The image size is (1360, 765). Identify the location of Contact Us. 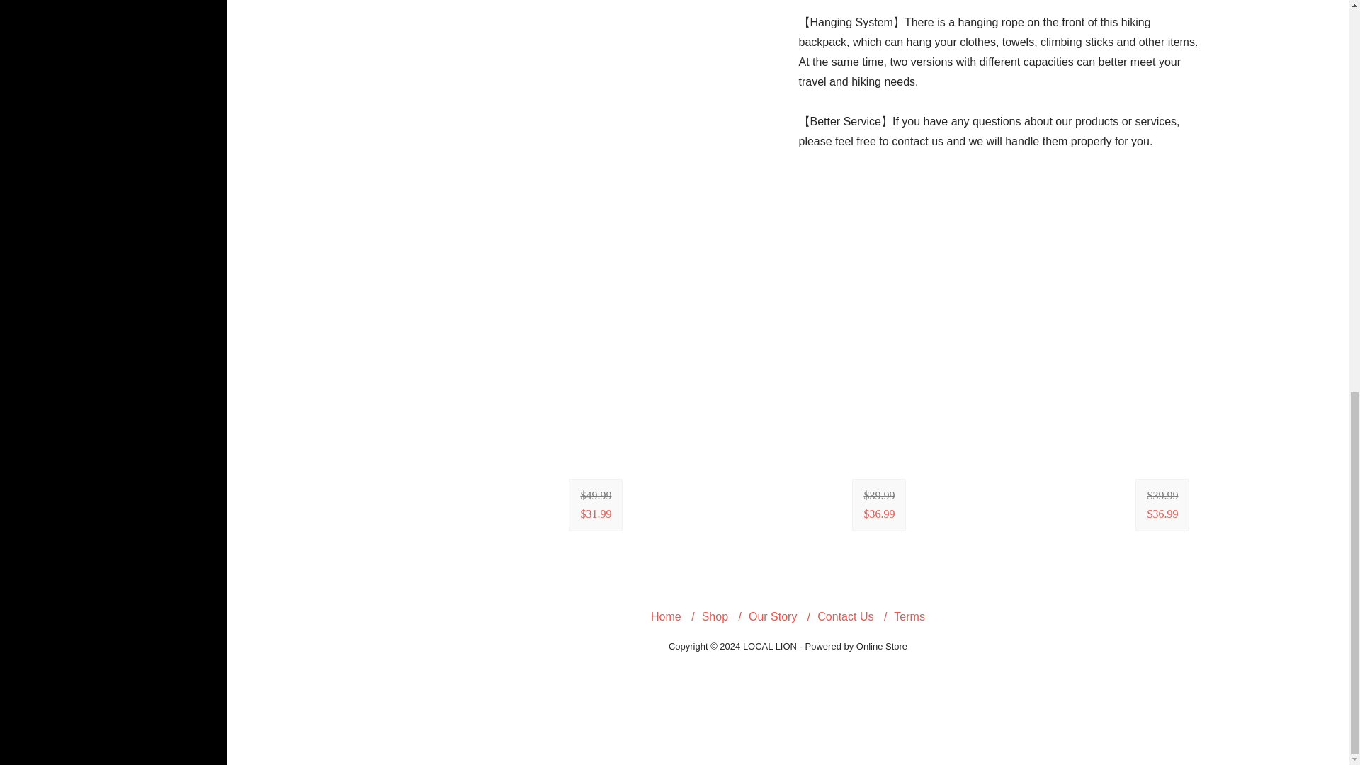
(844, 616).